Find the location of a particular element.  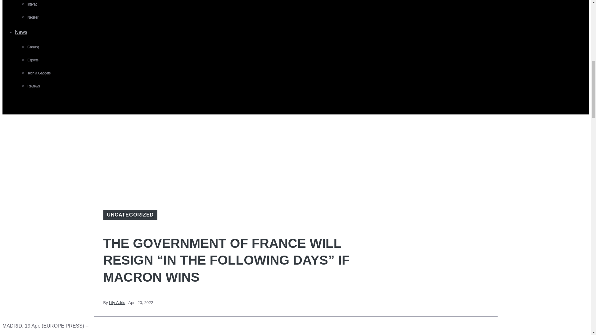

UNCATEGORIZED is located at coordinates (130, 215).